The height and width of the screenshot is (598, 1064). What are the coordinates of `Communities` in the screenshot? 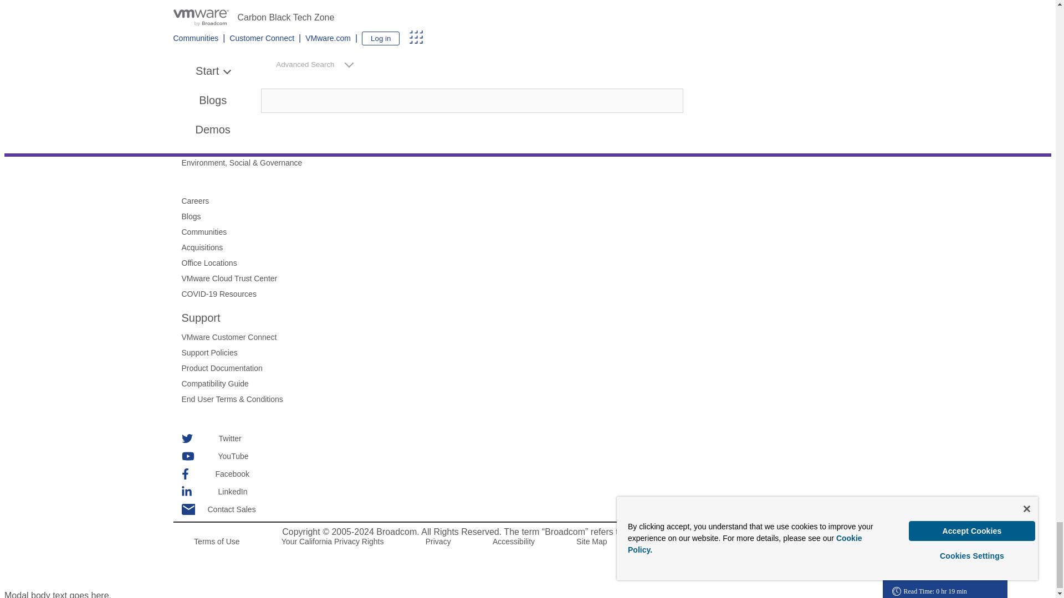 It's located at (536, 231).